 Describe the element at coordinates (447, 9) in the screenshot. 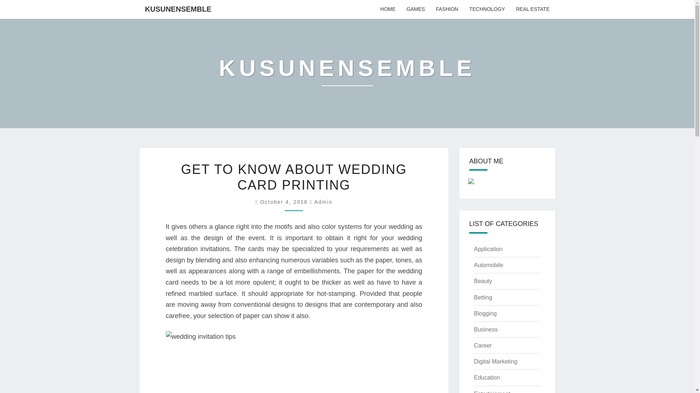

I see `FASHION` at that location.